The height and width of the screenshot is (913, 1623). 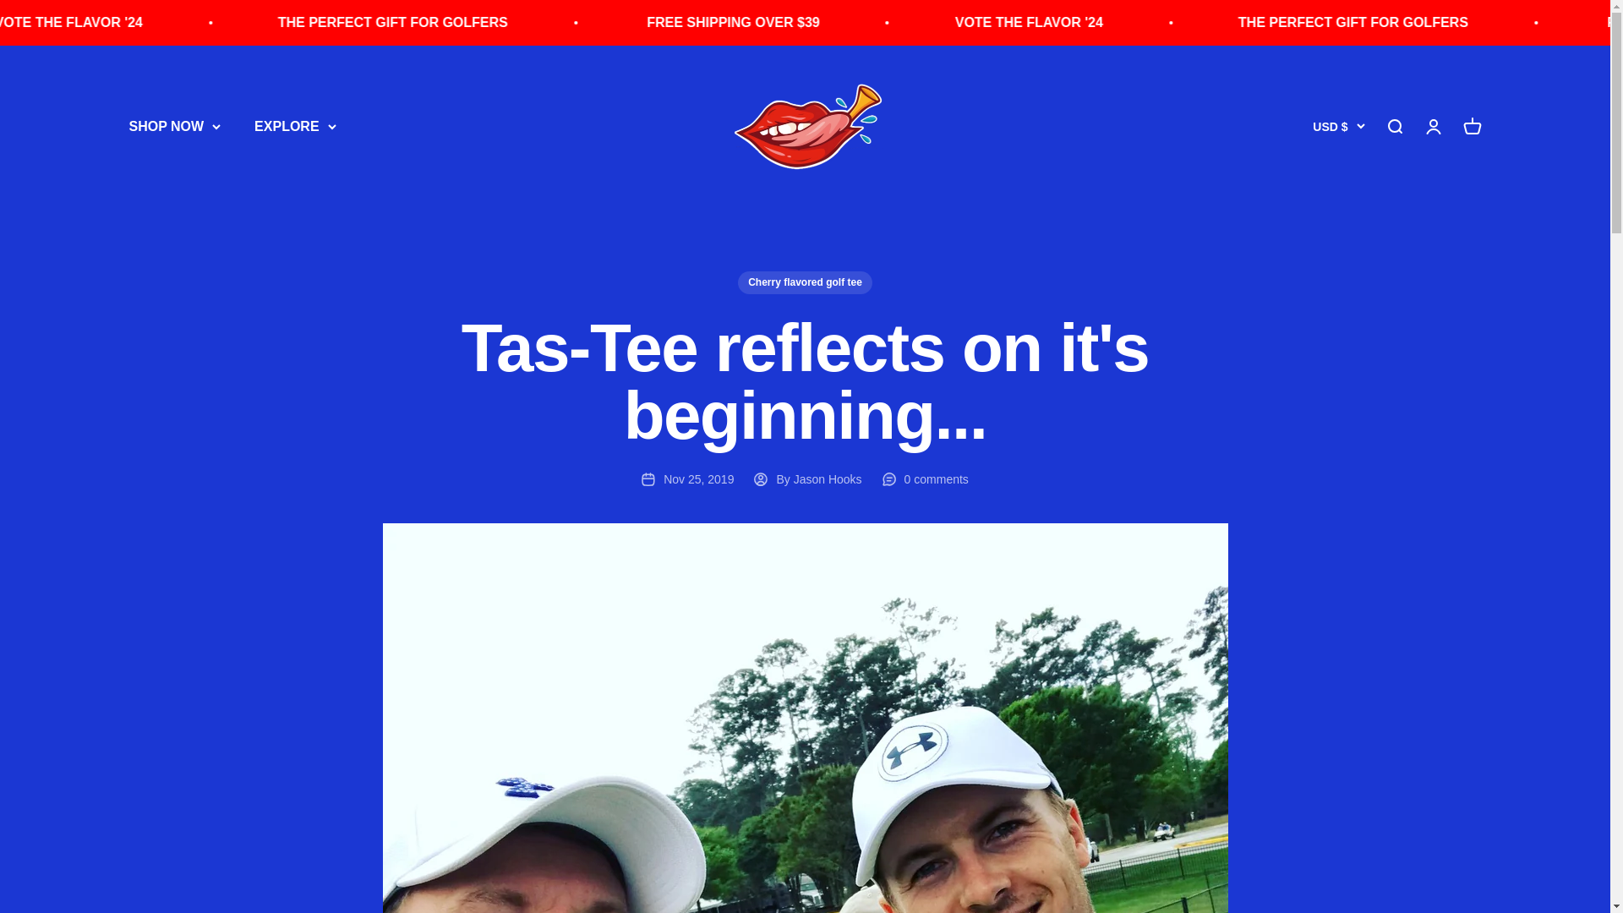 I want to click on THE PERFECT GIFT FOR GOLFERS, so click(x=844, y=22).